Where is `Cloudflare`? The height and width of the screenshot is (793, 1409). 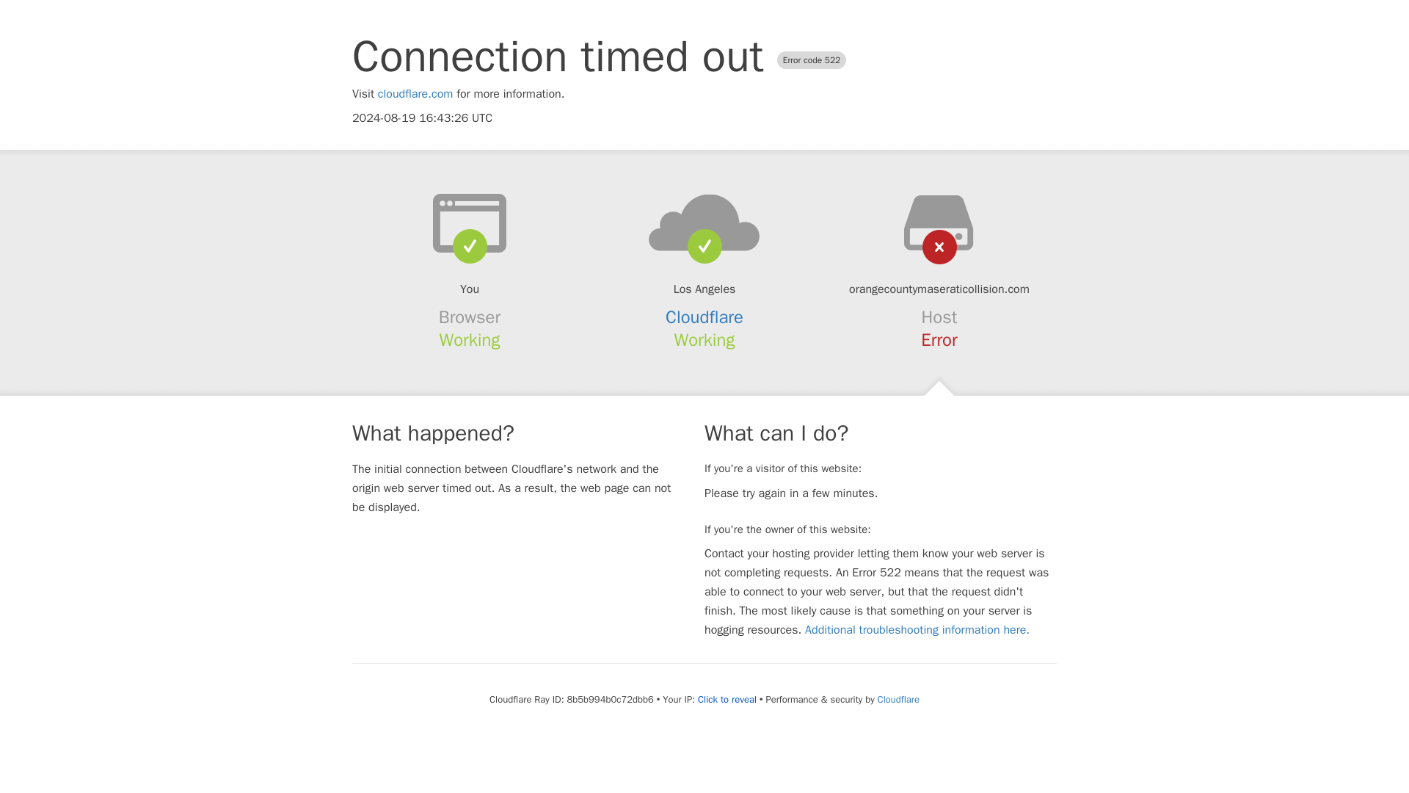
Cloudflare is located at coordinates (704, 317).